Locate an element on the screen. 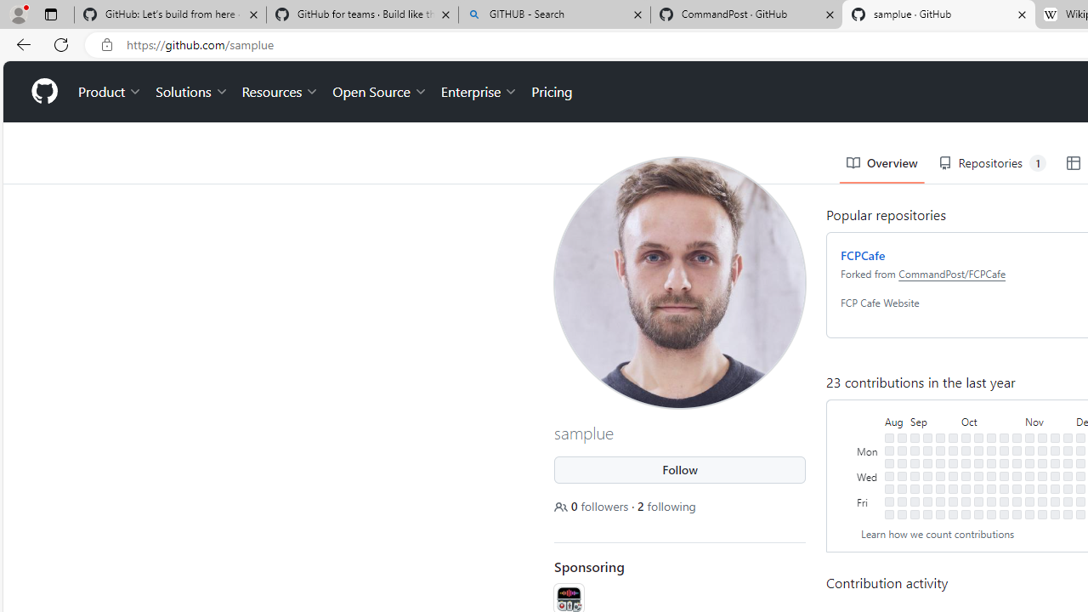  Friday is located at coordinates (869, 501).